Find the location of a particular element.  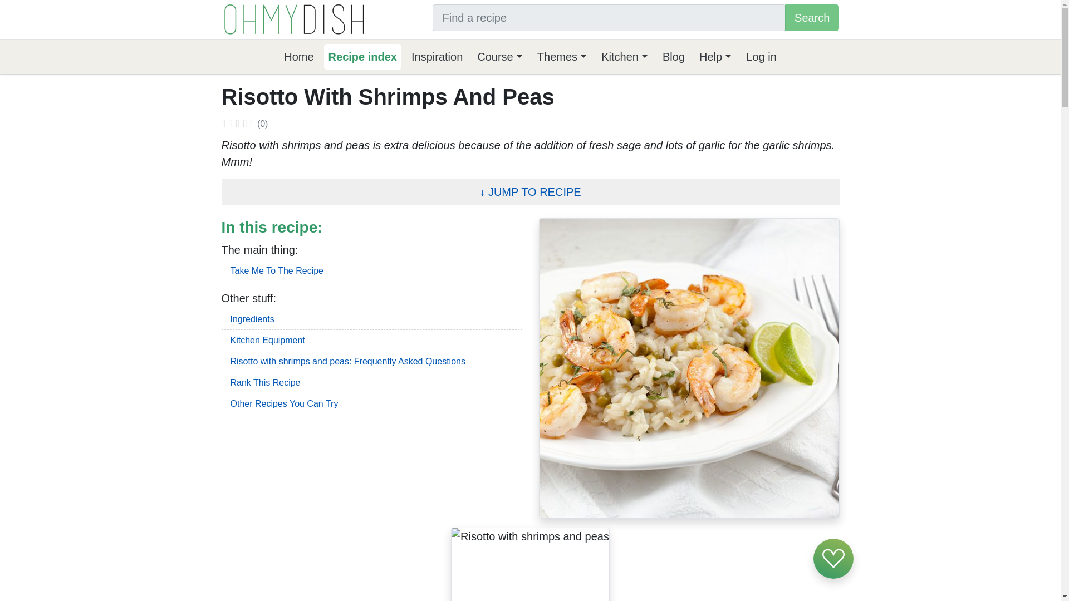

Average score is located at coordinates (244, 125).